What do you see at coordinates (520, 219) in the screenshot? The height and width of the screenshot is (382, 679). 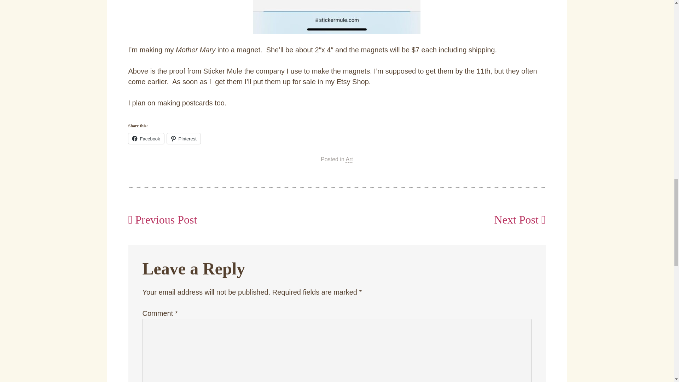 I see `Next Post` at bounding box center [520, 219].